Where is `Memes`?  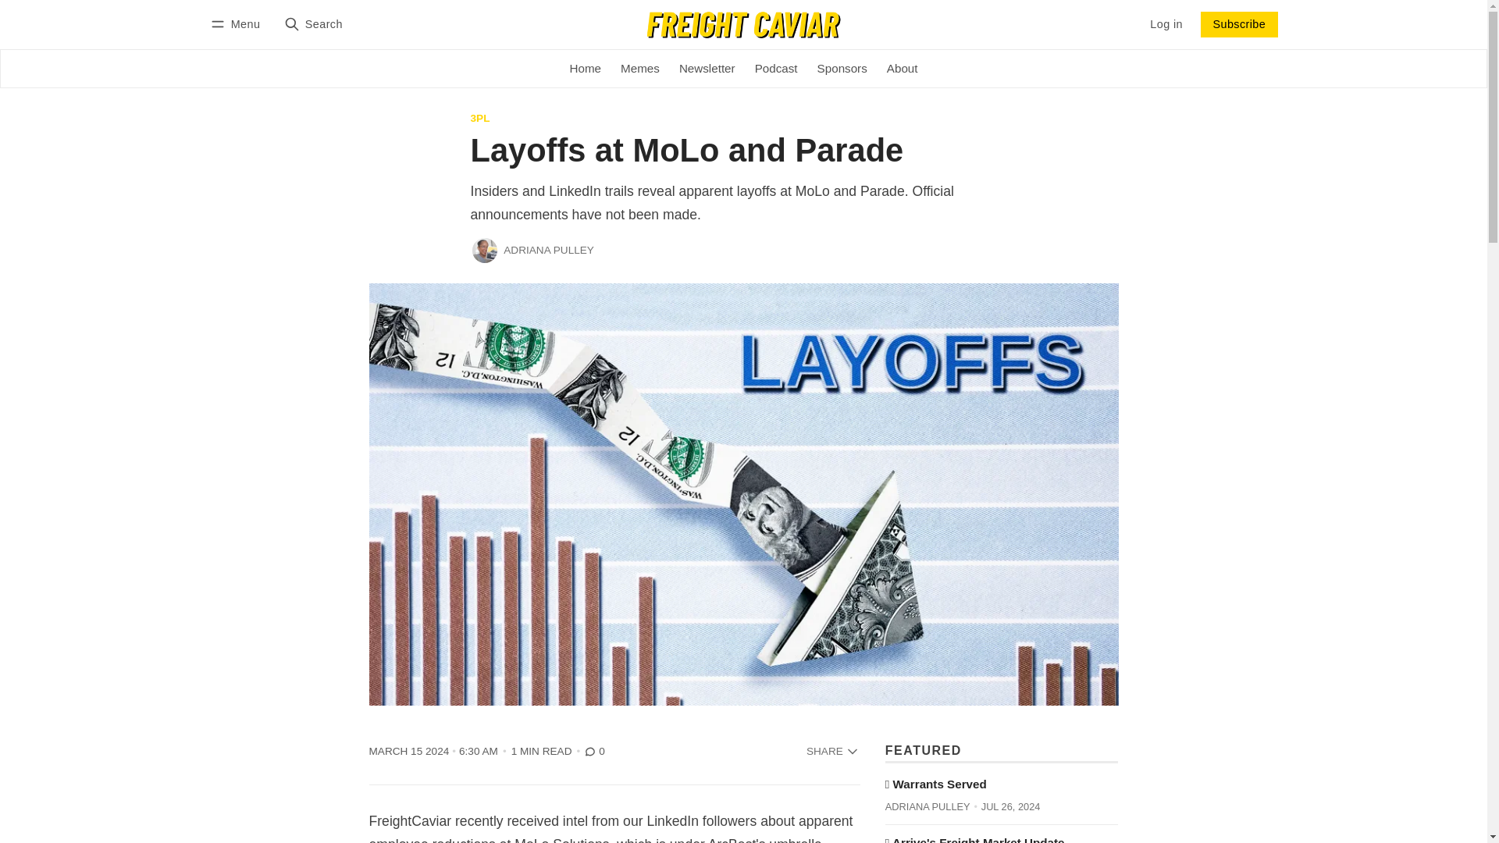
Memes is located at coordinates (639, 69).